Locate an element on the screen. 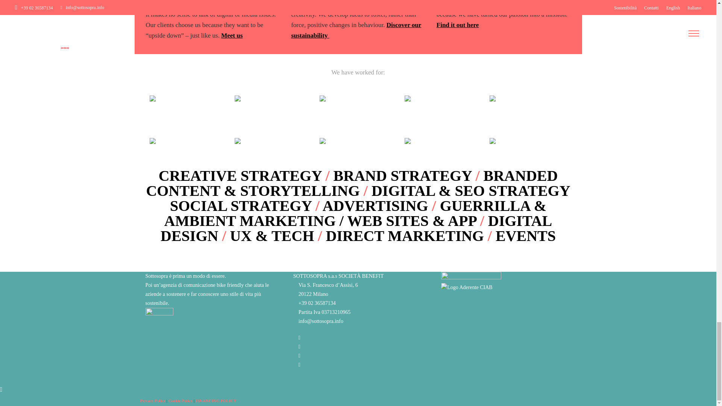 The height and width of the screenshot is (406, 722). Discover our sustainability  is located at coordinates (356, 30).